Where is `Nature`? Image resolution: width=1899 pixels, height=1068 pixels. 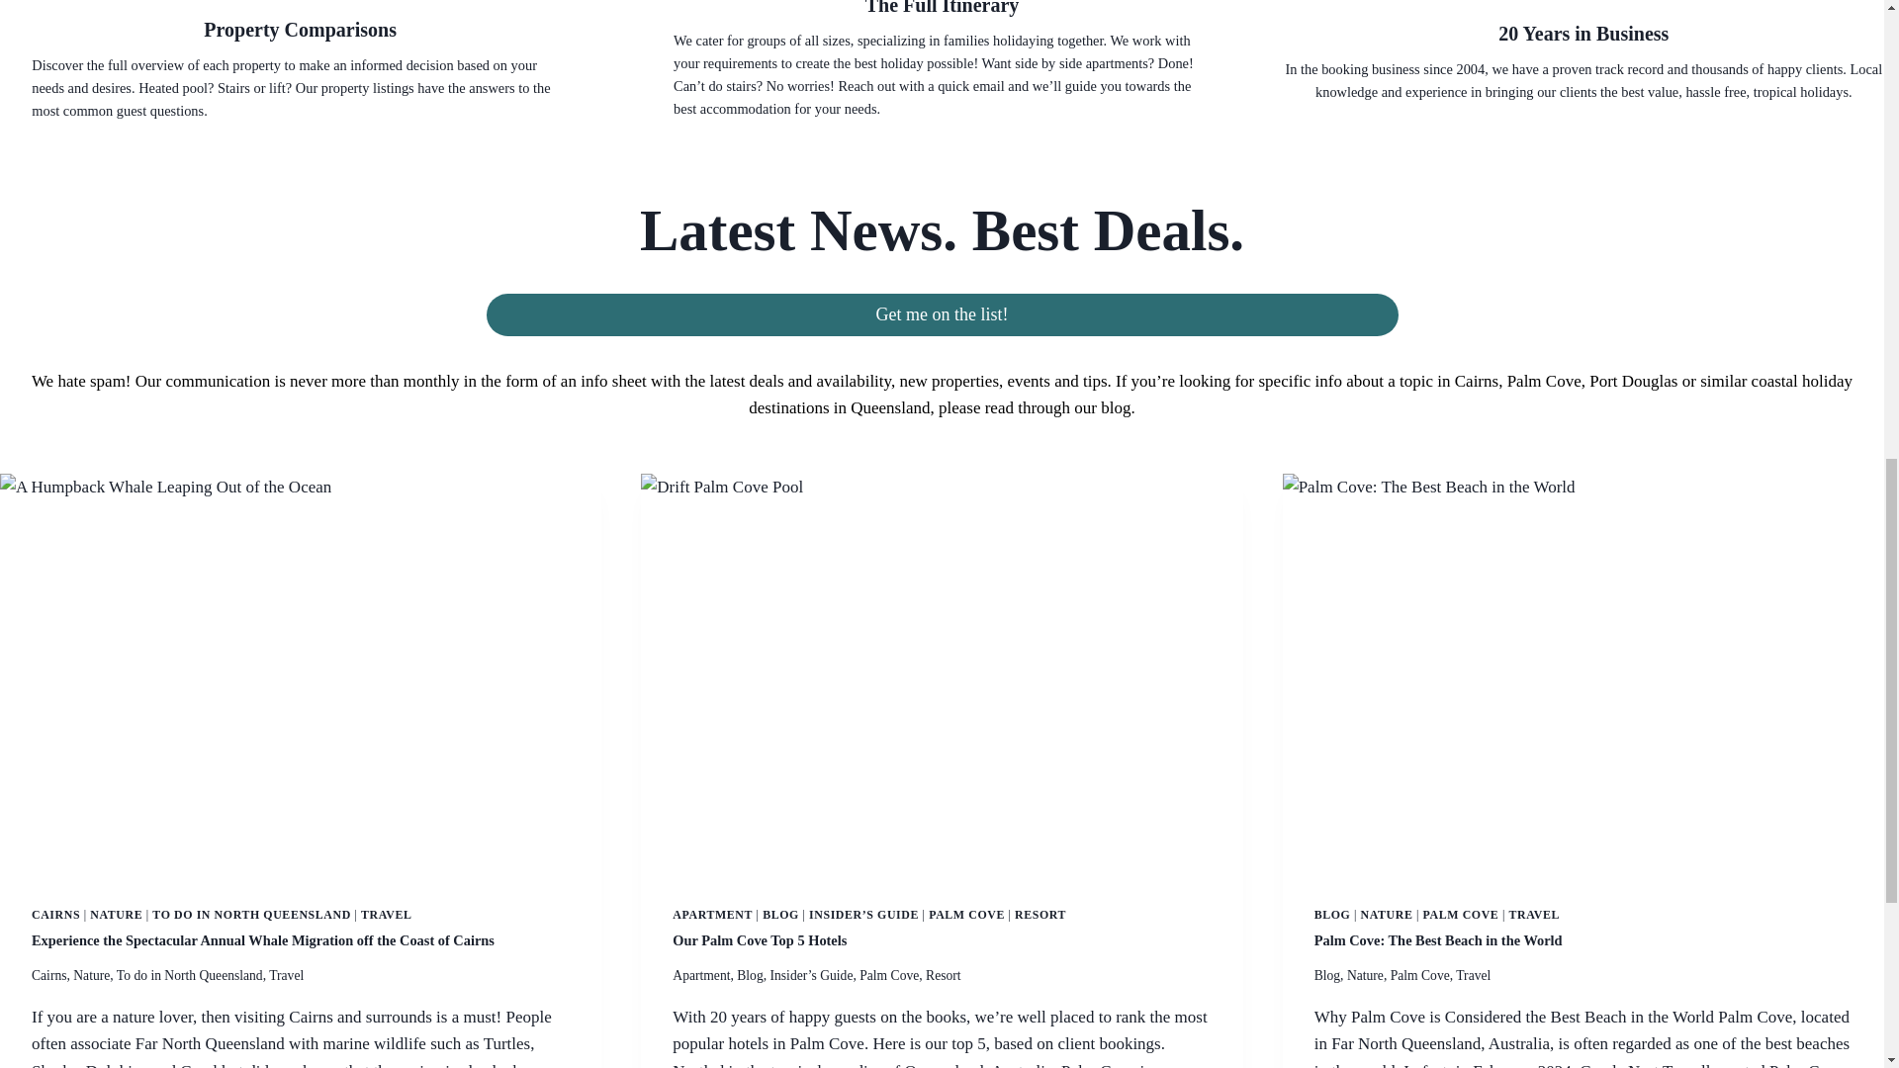
Nature is located at coordinates (91, 975).